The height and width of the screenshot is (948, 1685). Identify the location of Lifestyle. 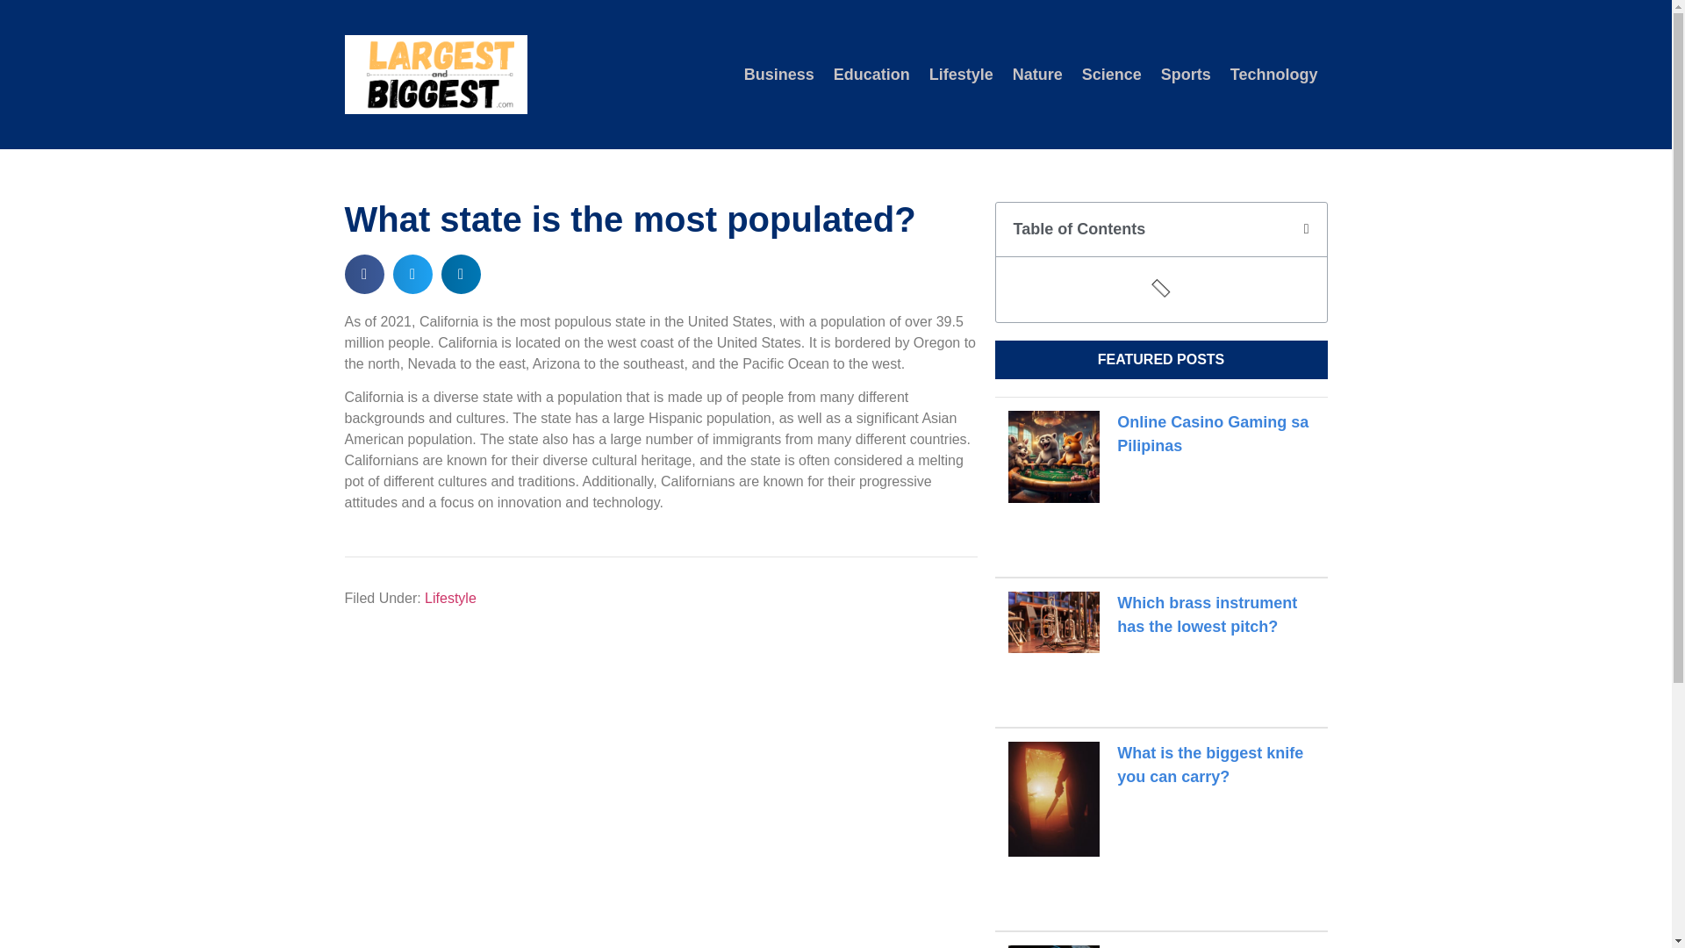
(450, 598).